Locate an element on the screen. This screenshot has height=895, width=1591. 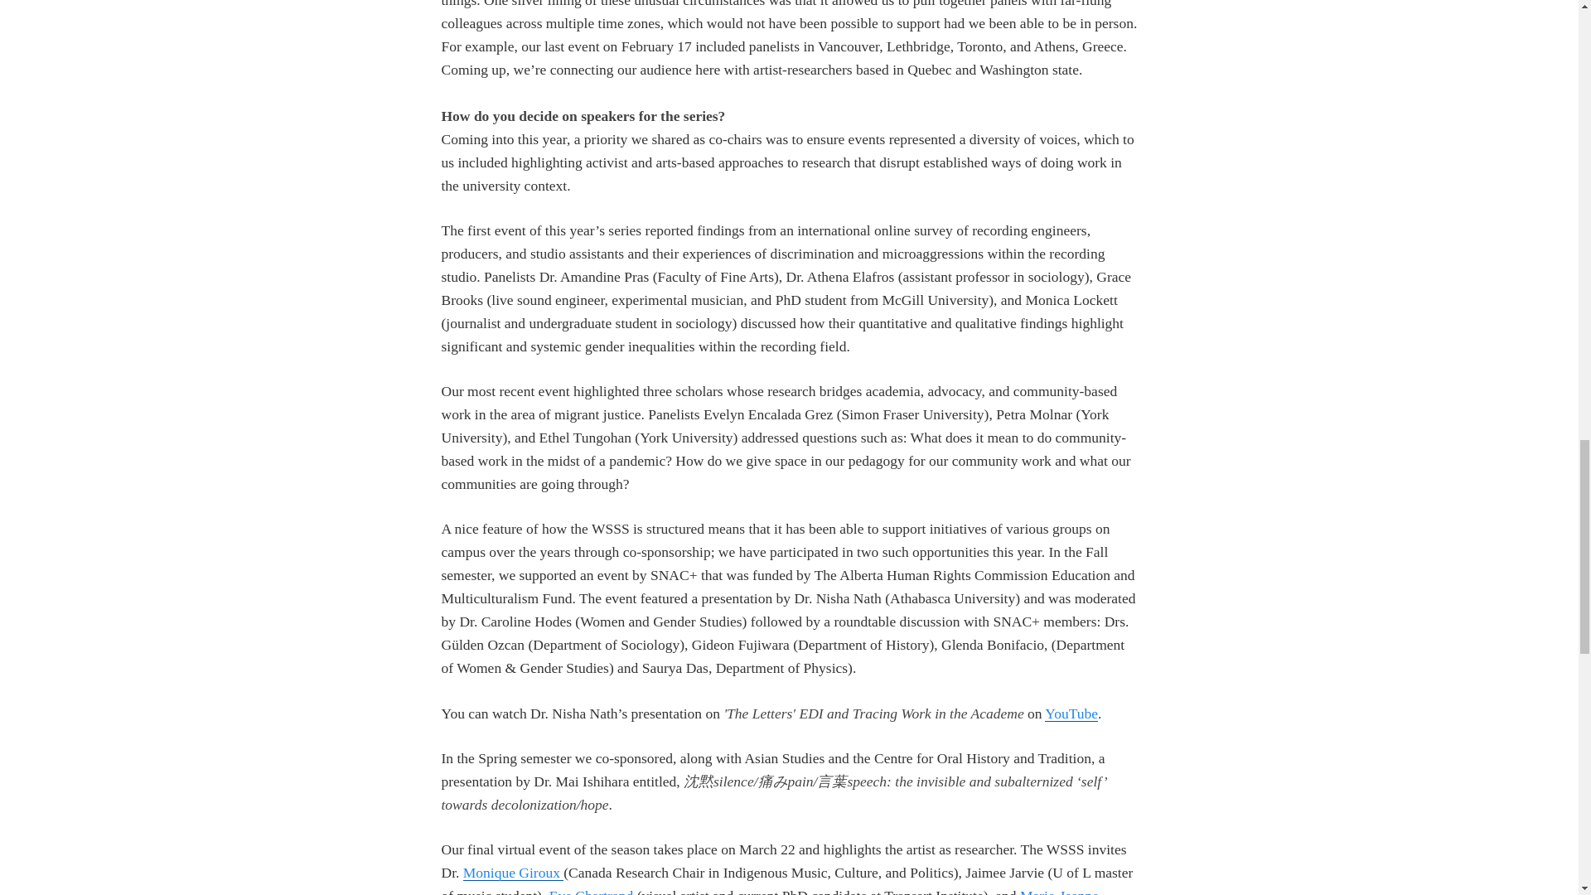
Eve Chartrand is located at coordinates (591, 892).